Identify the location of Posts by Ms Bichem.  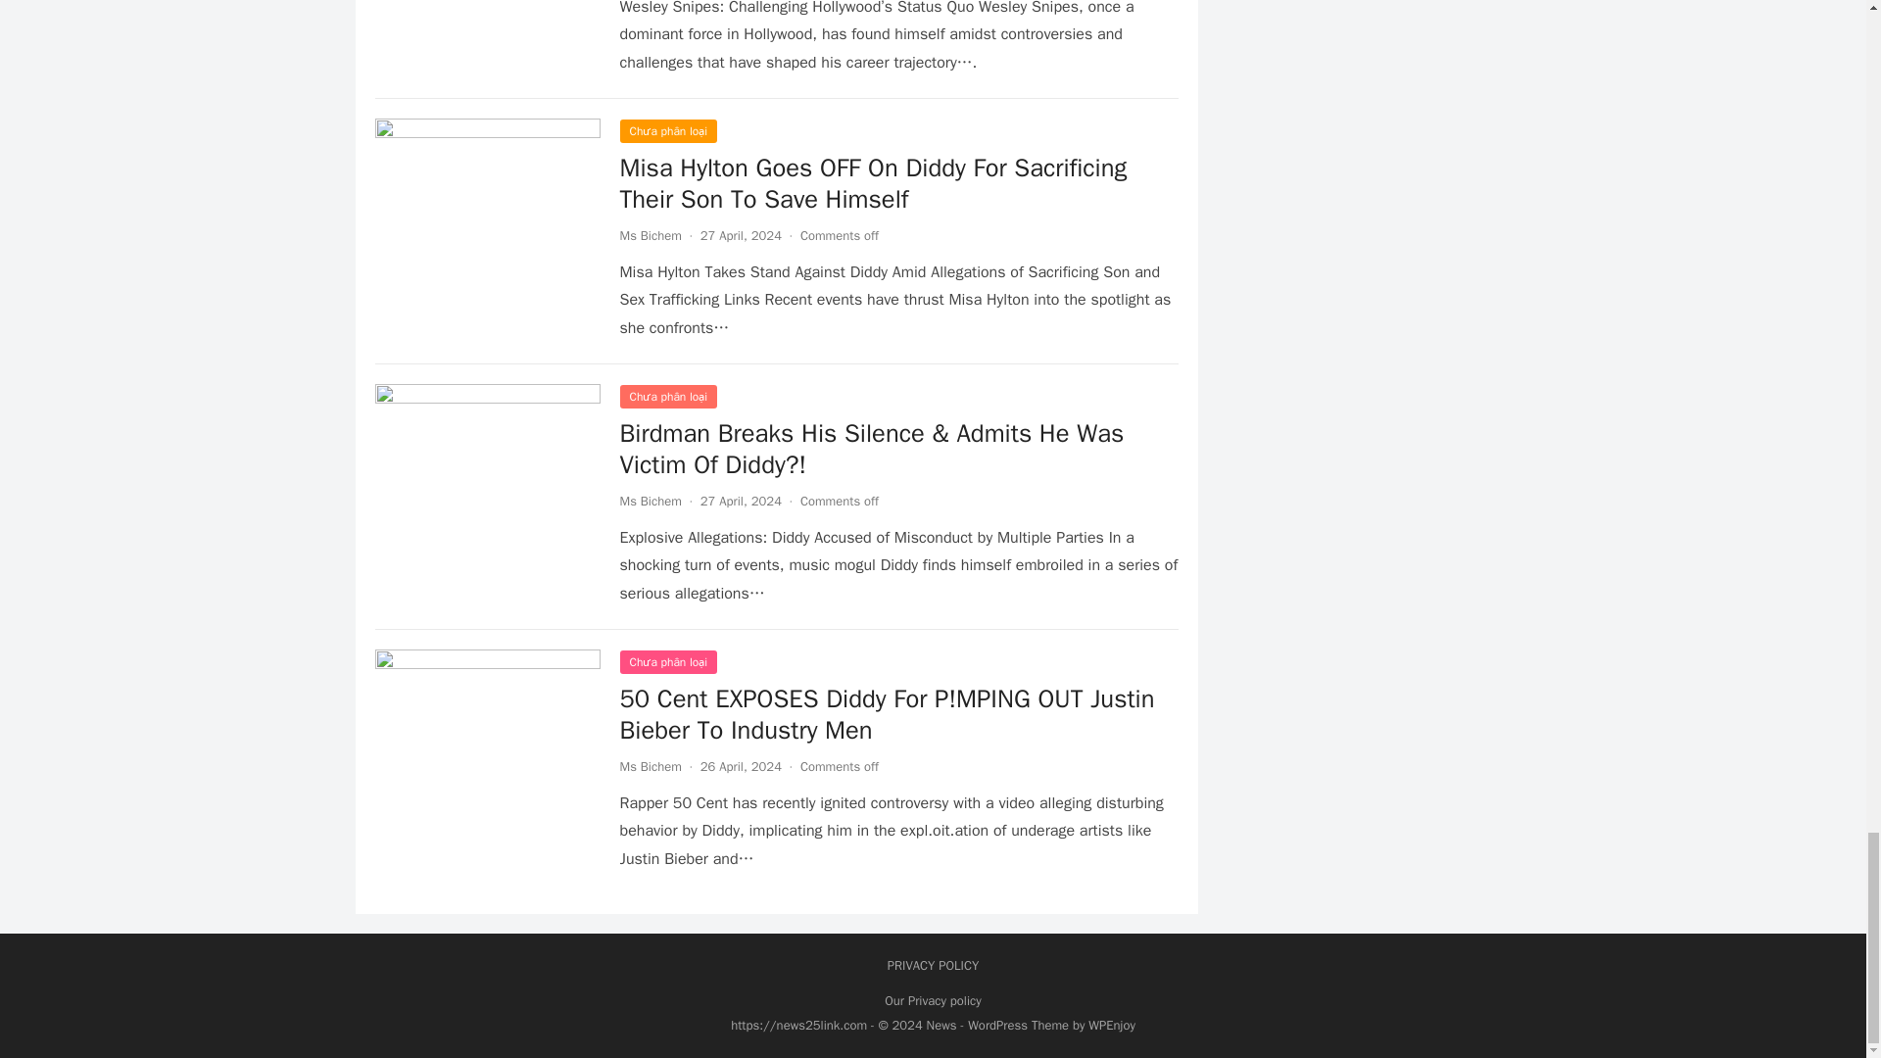
(650, 766).